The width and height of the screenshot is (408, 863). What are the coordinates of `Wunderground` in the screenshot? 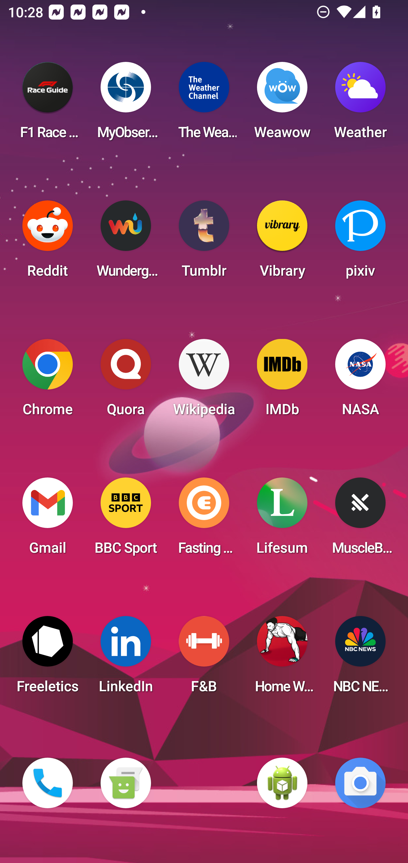 It's located at (126, 242).